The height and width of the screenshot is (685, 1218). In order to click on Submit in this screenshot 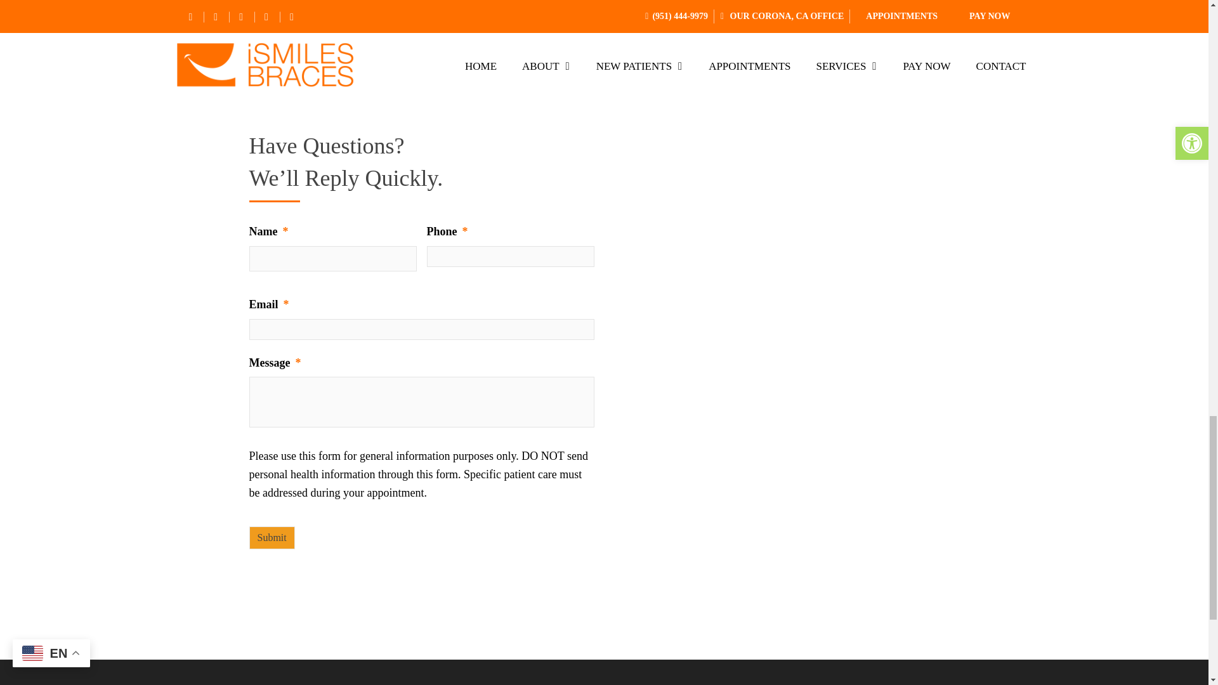, I will do `click(272, 538)`.